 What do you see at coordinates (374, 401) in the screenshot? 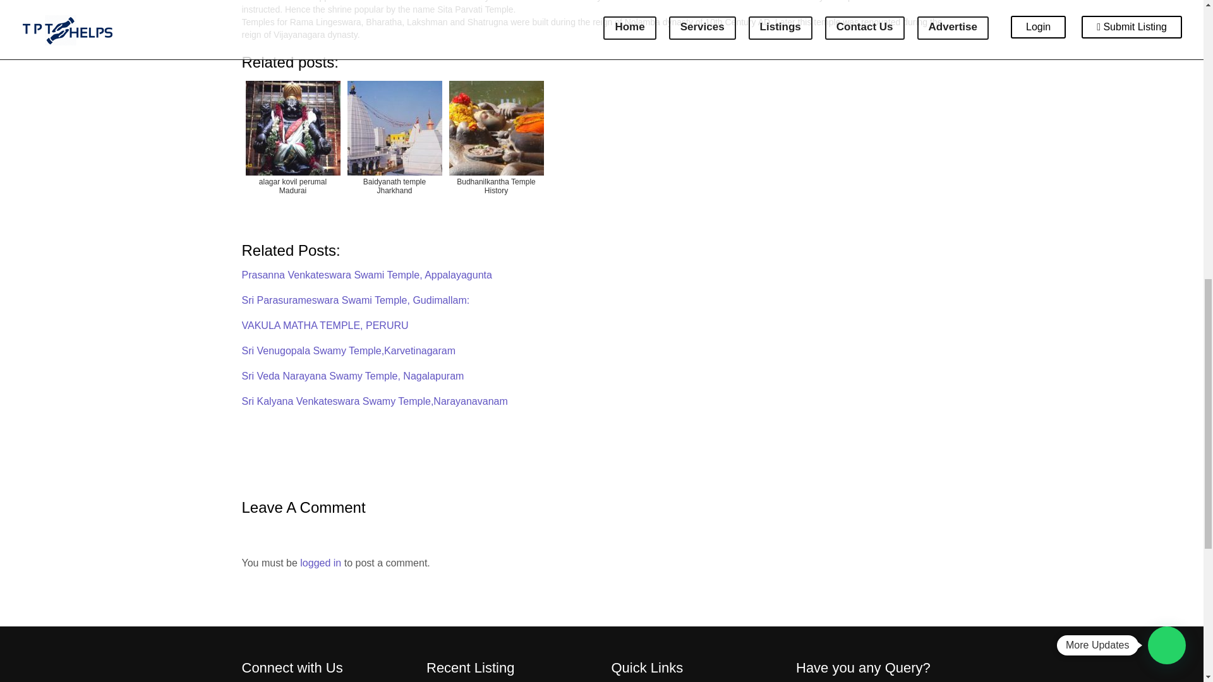
I see `Sri Kalyana Venkateswara Swamy Temple,Narayanavanam` at bounding box center [374, 401].